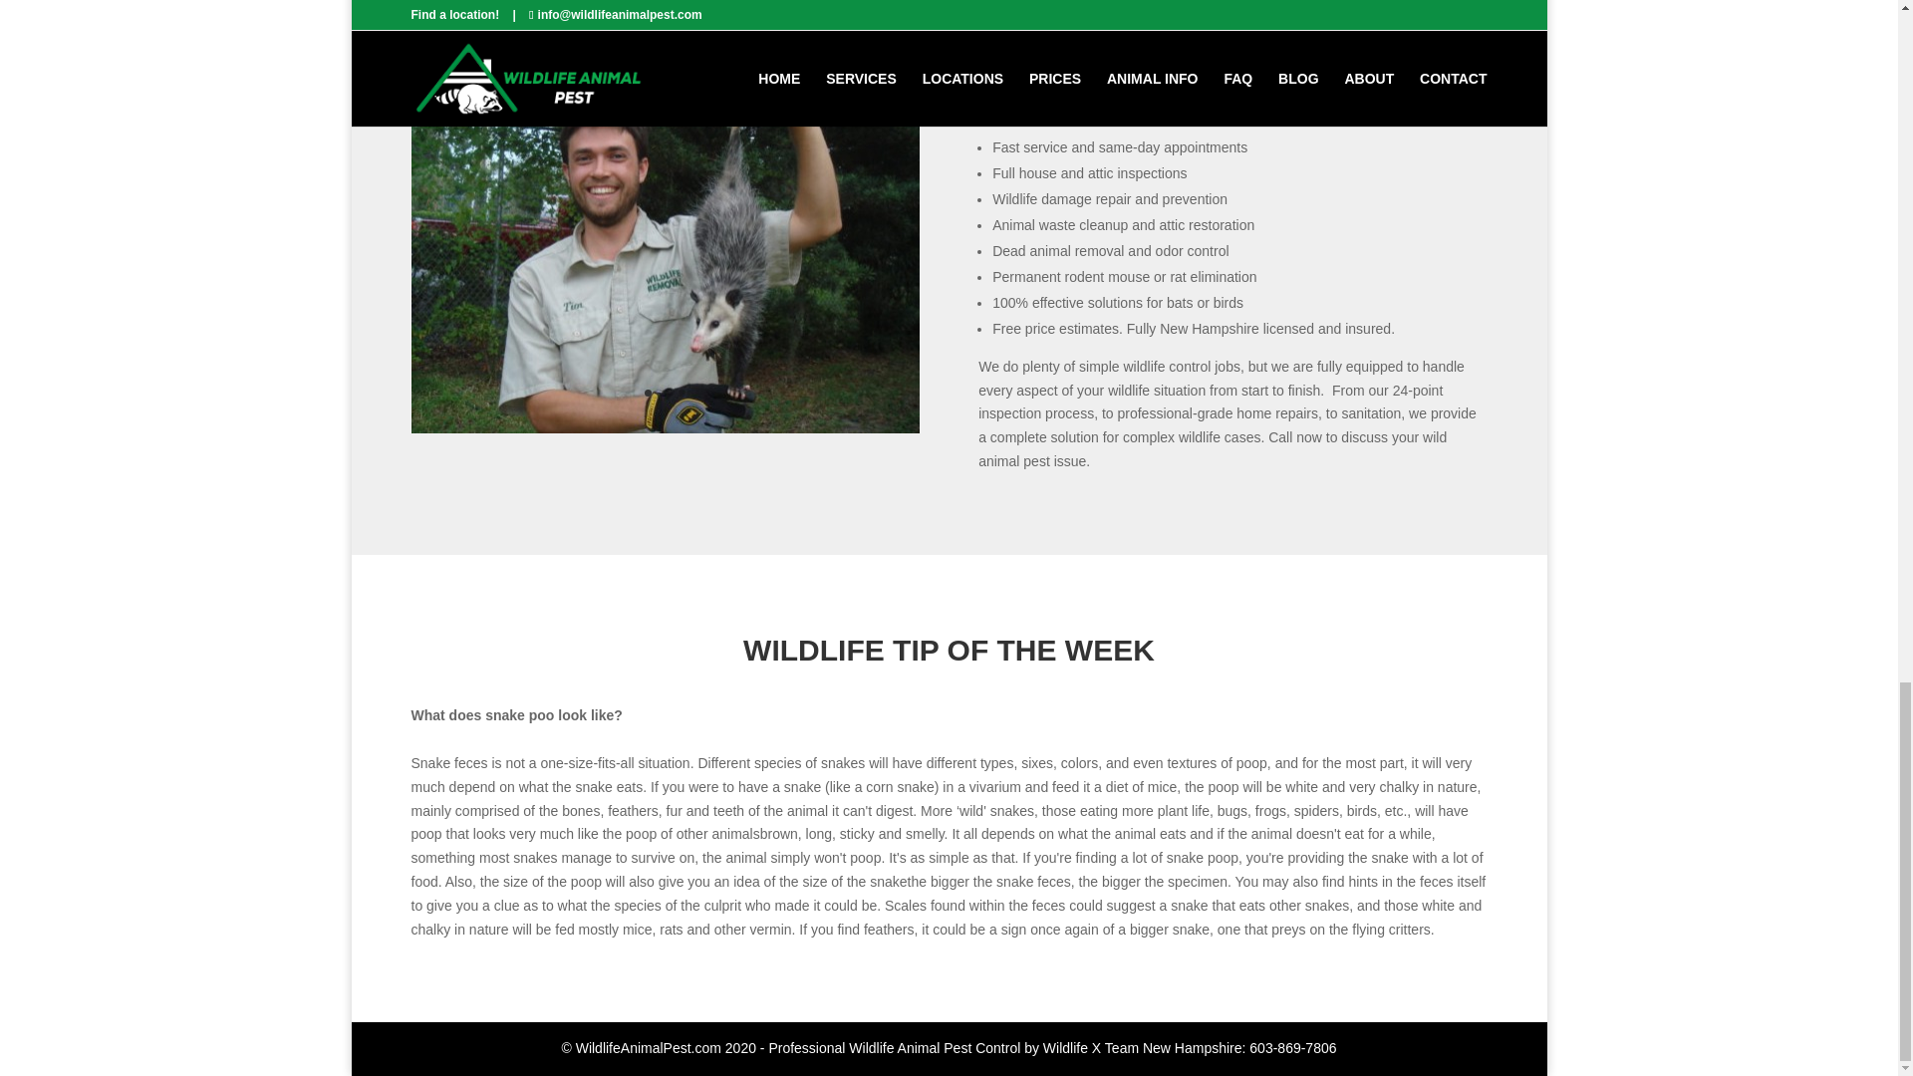 The height and width of the screenshot is (1076, 1913). What do you see at coordinates (648, 393) in the screenshot?
I see `1` at bounding box center [648, 393].